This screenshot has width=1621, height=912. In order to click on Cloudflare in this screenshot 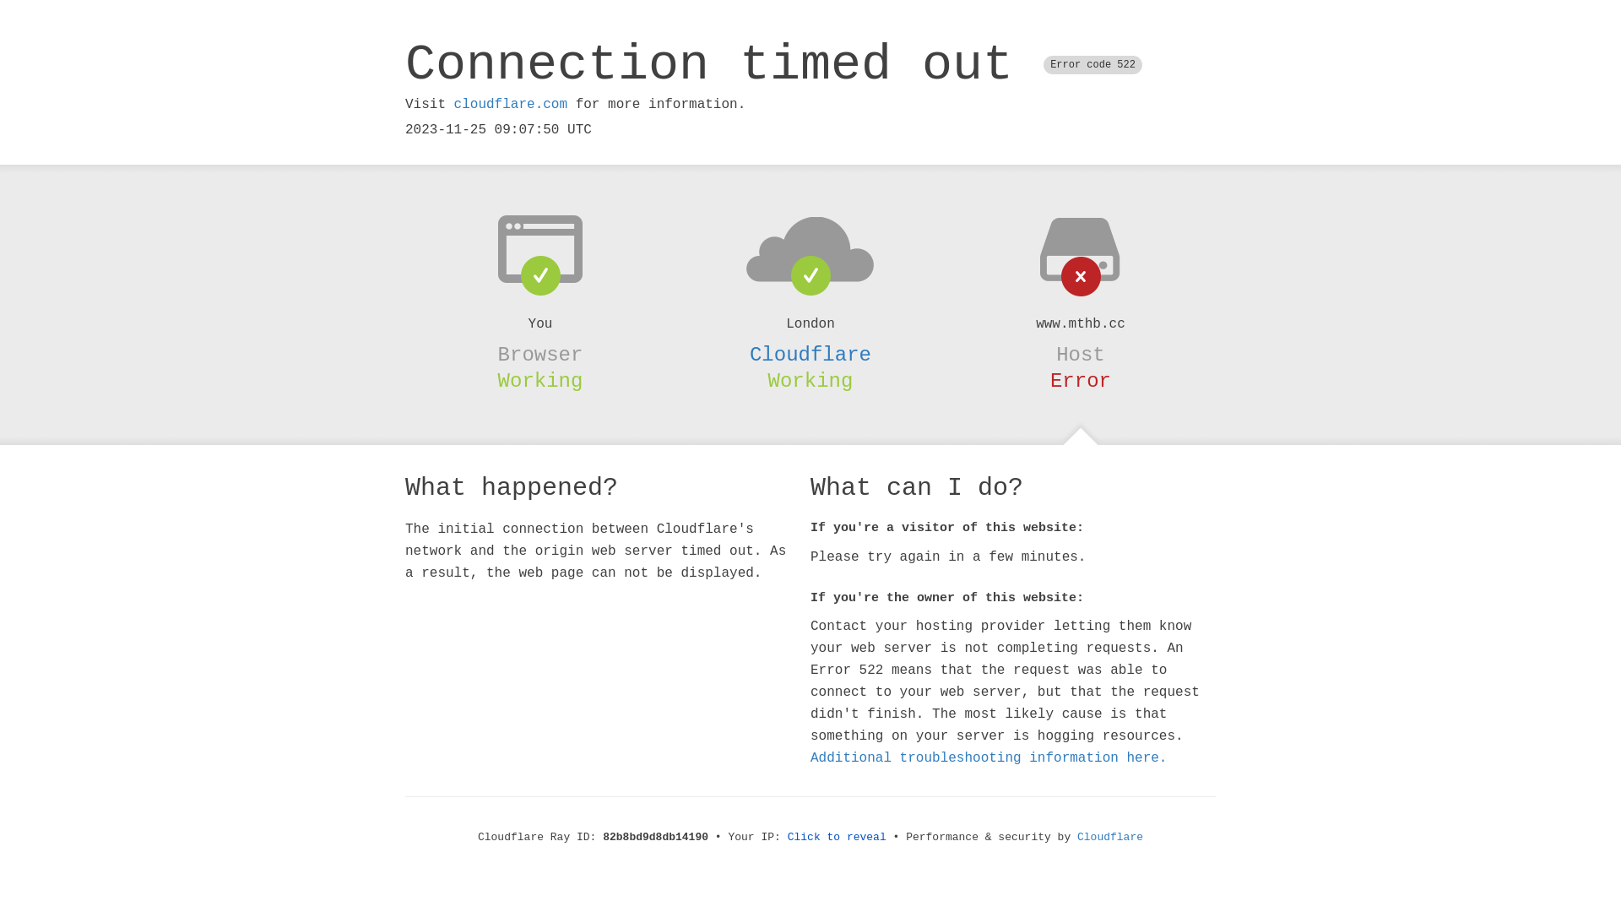, I will do `click(1110, 838)`.